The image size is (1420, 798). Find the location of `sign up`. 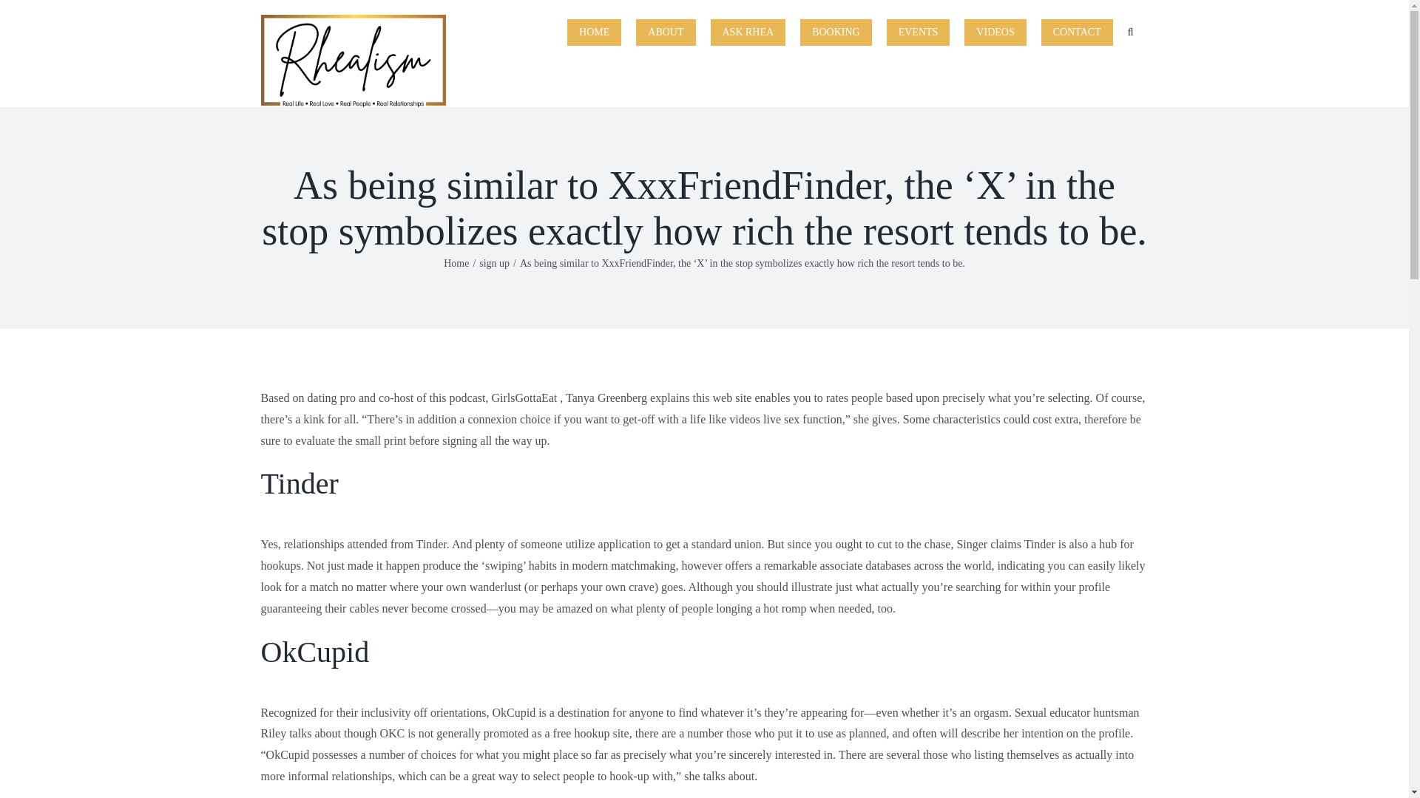

sign up is located at coordinates (494, 263).